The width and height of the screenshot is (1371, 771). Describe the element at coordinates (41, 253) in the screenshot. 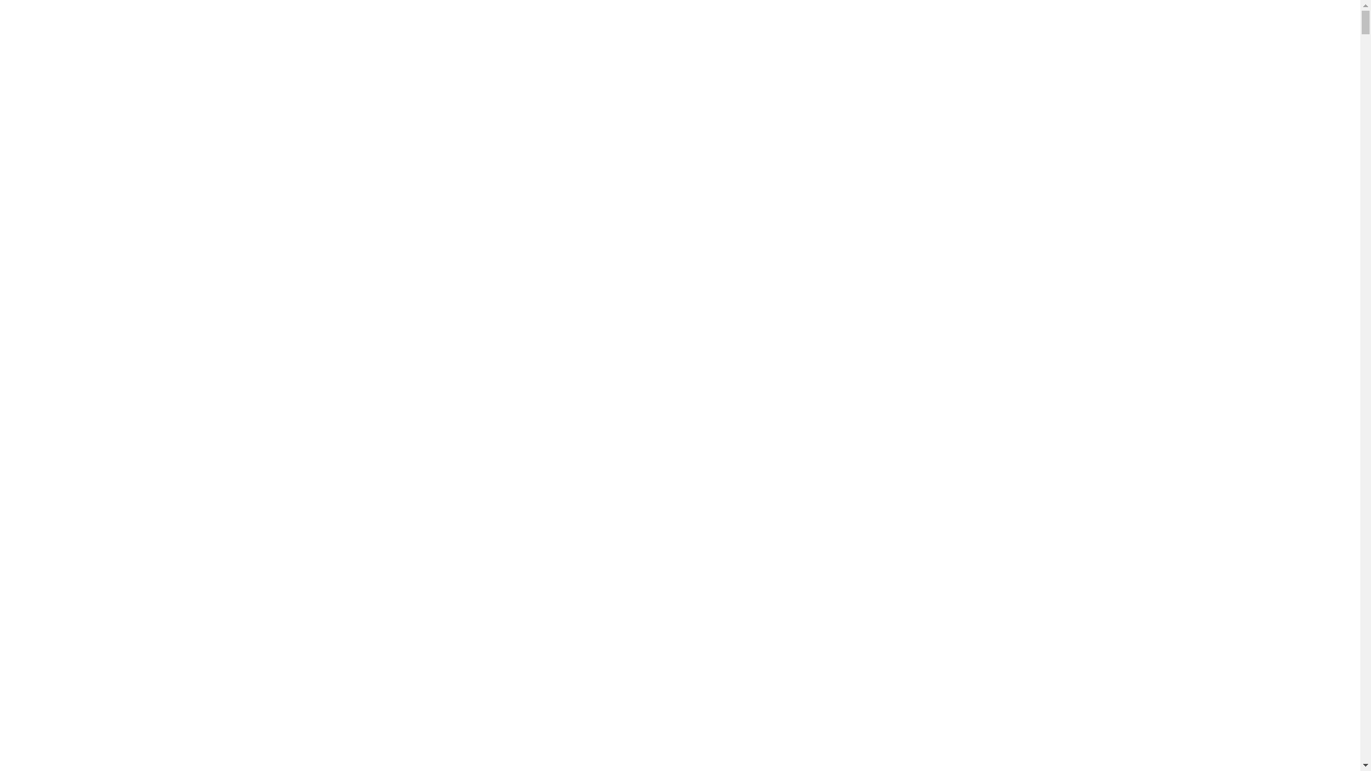

I see `Serge Lejeune` at that location.